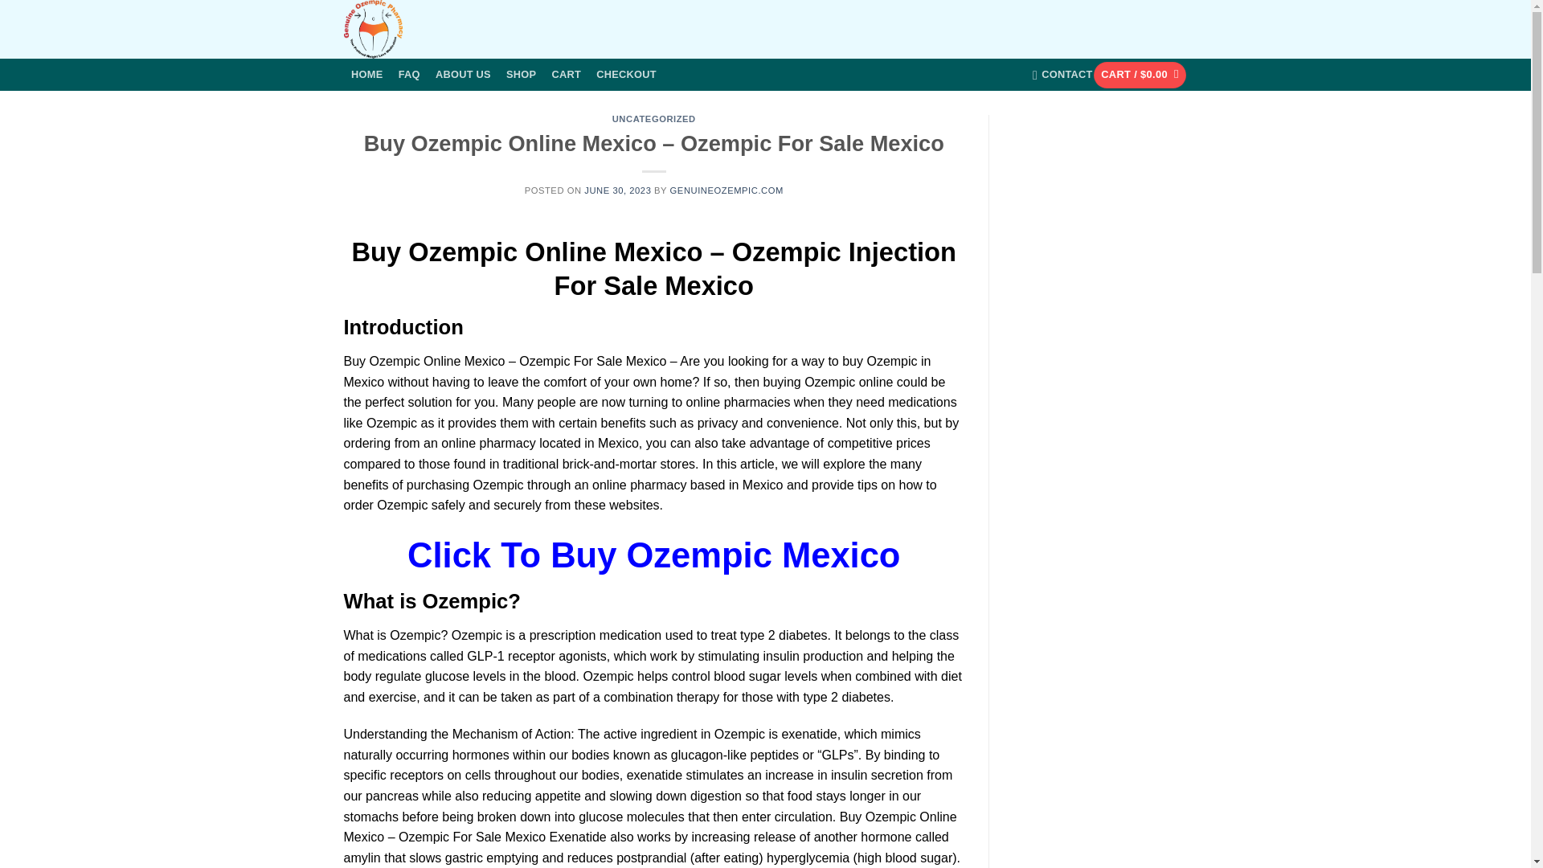  Describe the element at coordinates (521, 74) in the screenshot. I see `SHOP` at that location.